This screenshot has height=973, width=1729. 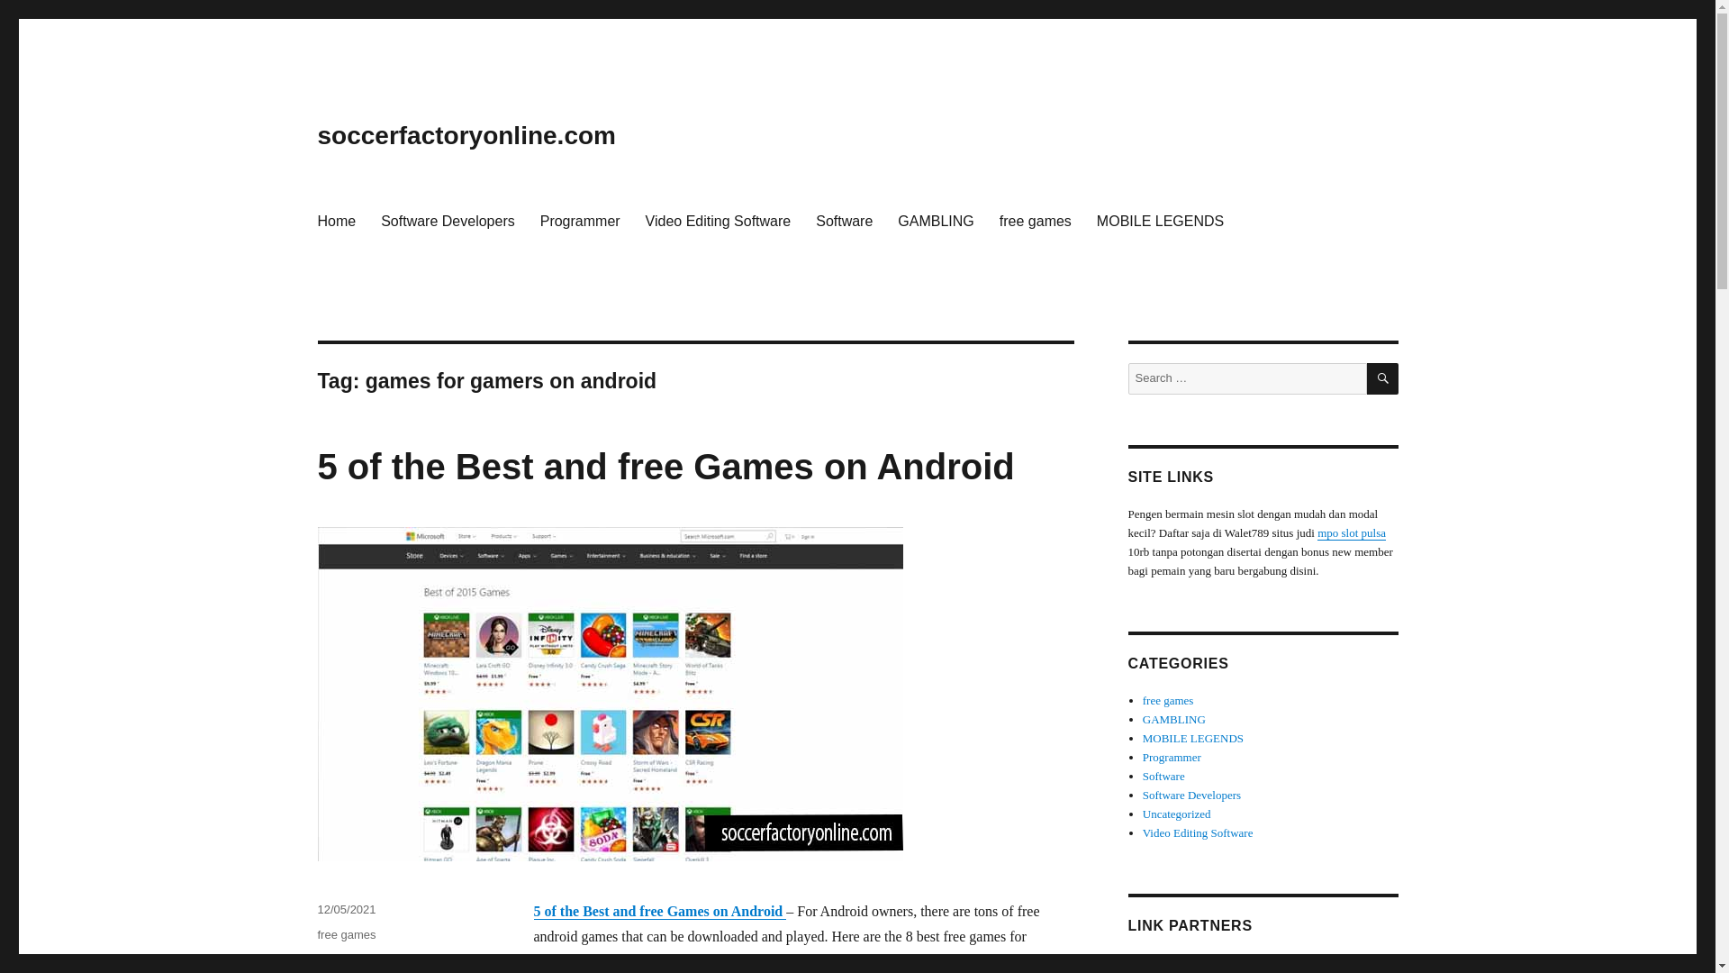 I want to click on 5 of the Best and free Games on Android, so click(x=393, y=963).